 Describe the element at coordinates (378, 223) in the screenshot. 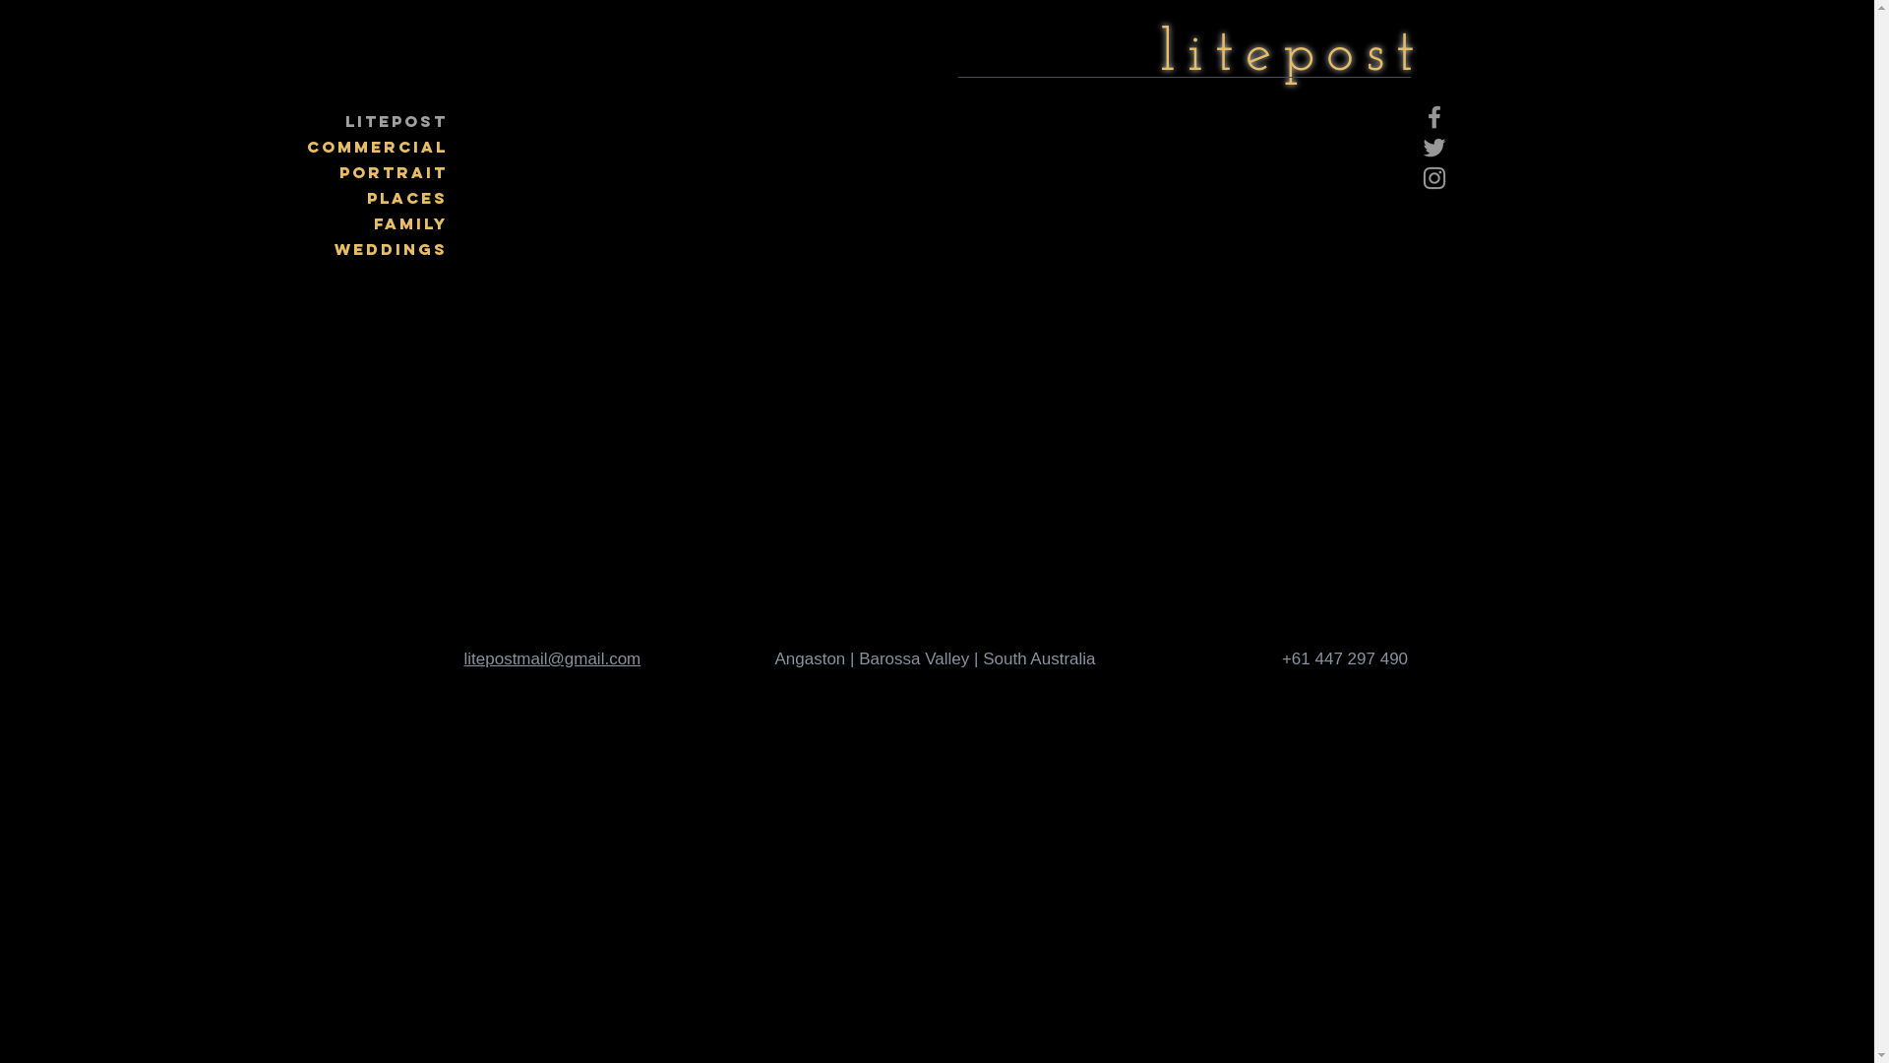

I see `FAMILY` at that location.